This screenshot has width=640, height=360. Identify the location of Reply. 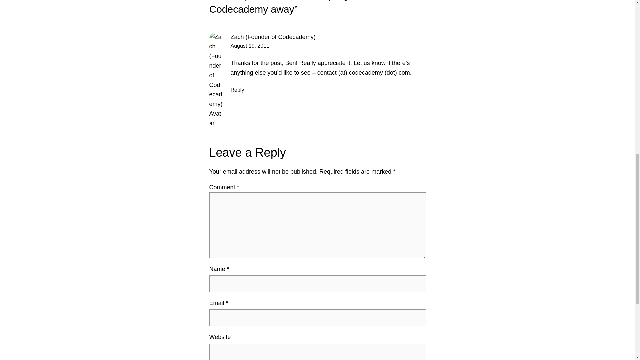
(237, 90).